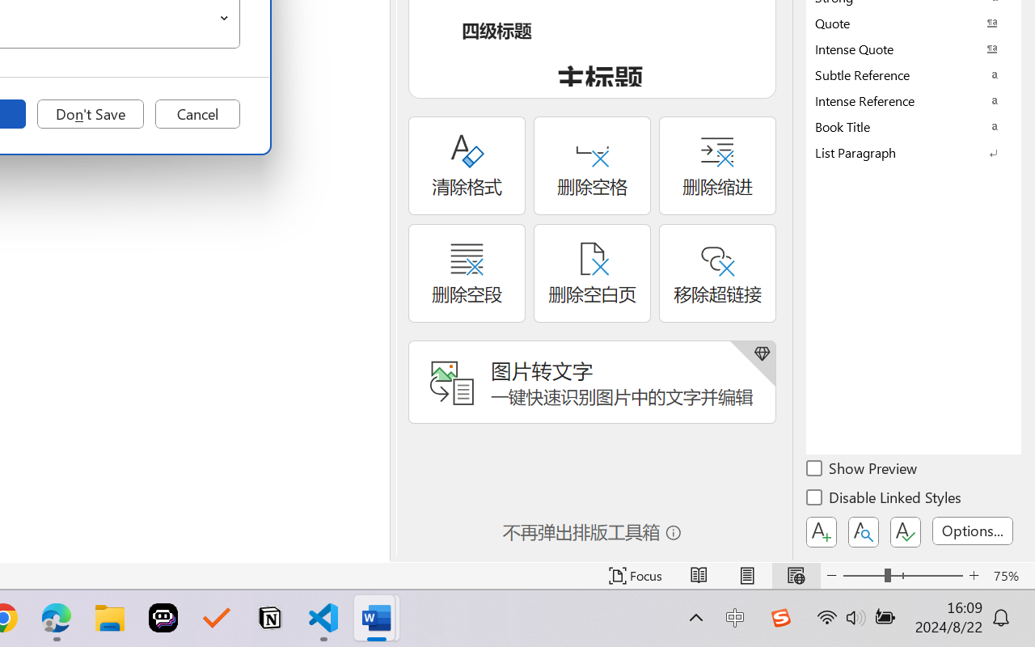  Describe the element at coordinates (885, 500) in the screenshot. I see `Disable Linked Styles` at that location.